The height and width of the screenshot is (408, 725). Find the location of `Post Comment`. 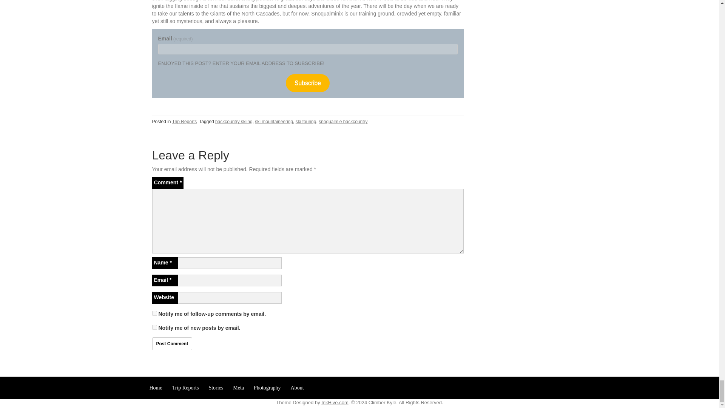

Post Comment is located at coordinates (171, 344).